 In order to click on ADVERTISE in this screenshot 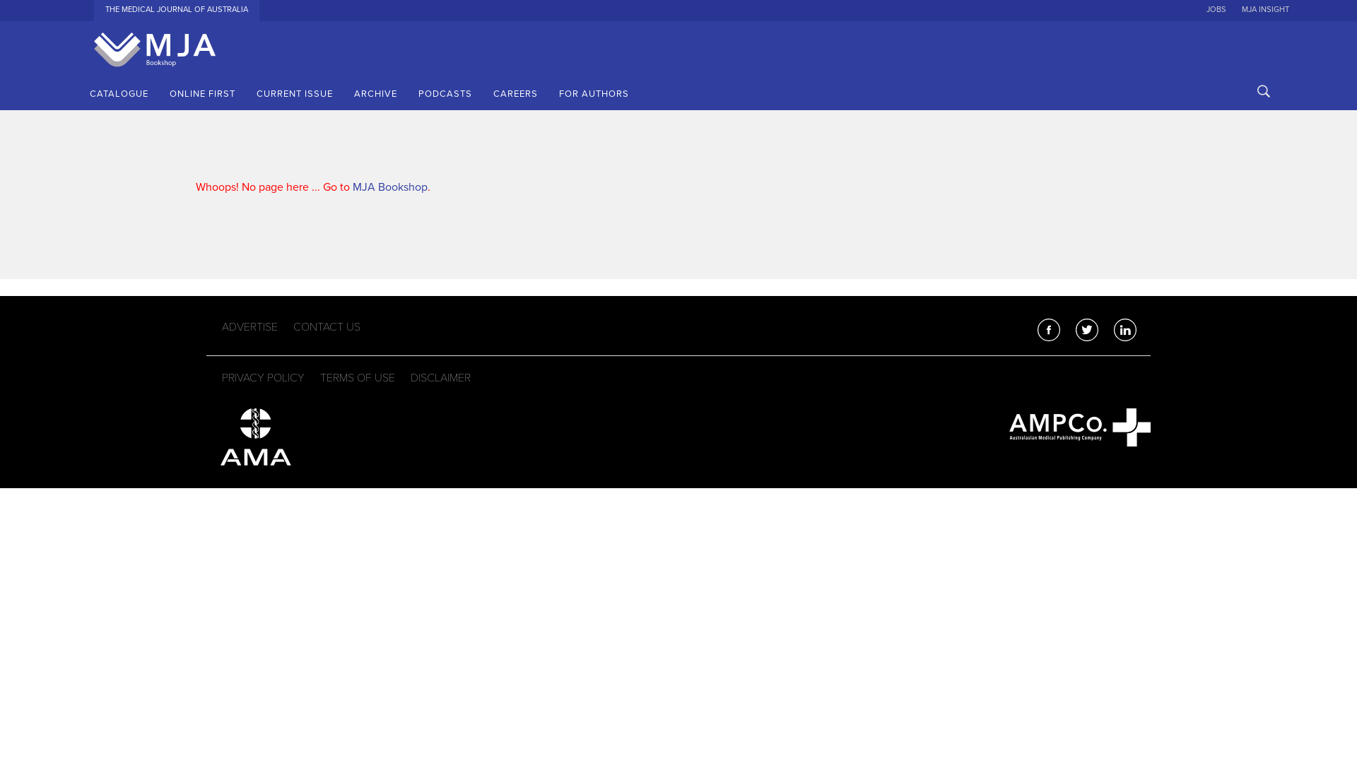, I will do `click(250, 328)`.